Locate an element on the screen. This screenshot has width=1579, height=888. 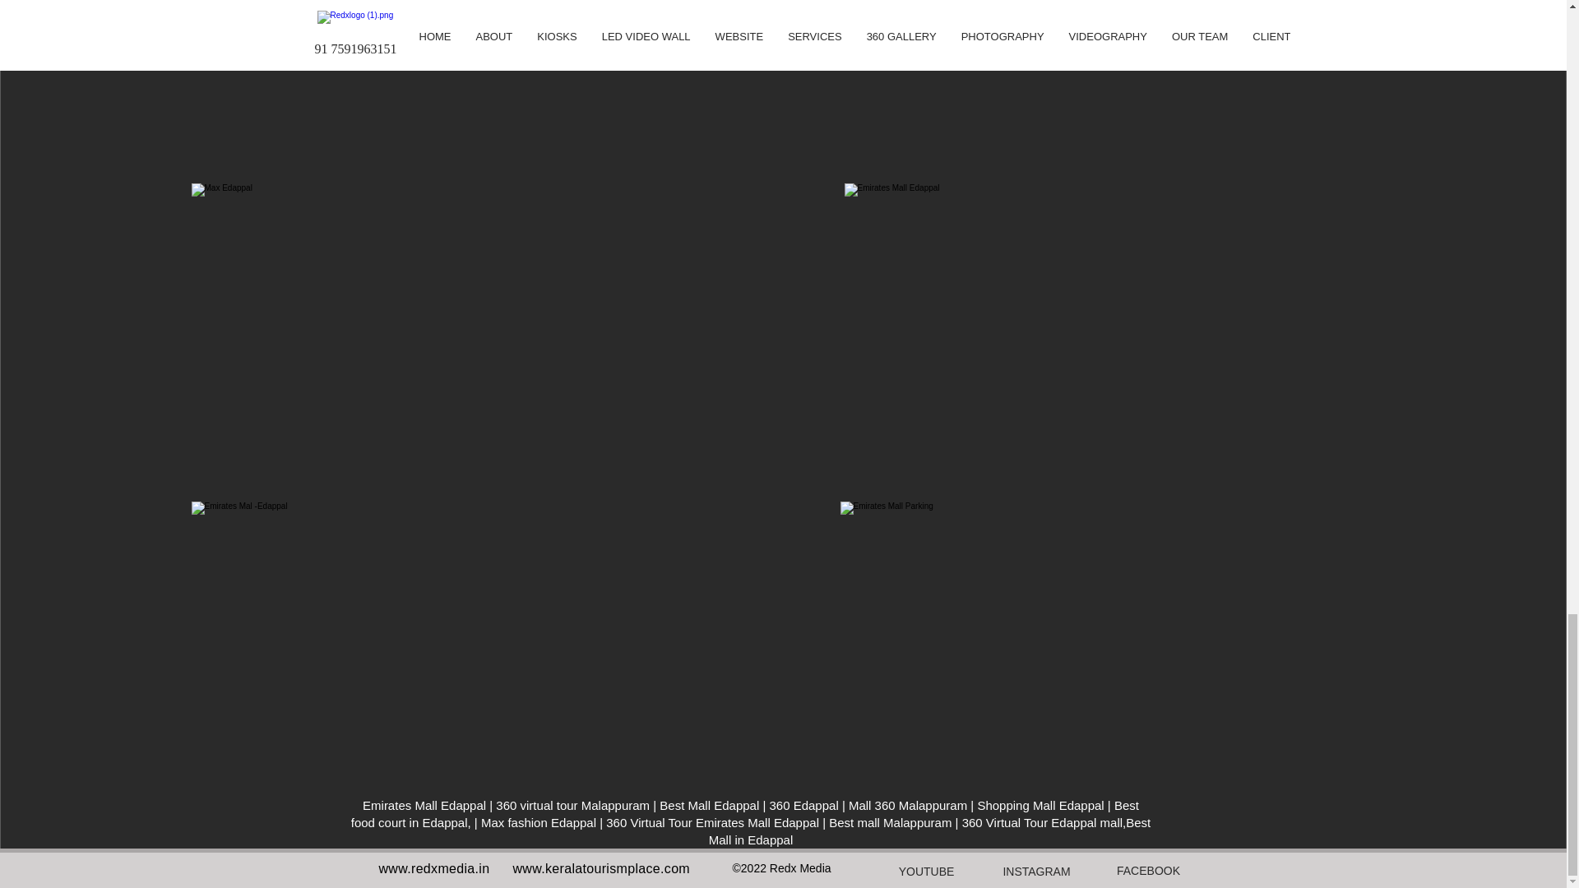
www.keralatourismplace.com is located at coordinates (602, 868).